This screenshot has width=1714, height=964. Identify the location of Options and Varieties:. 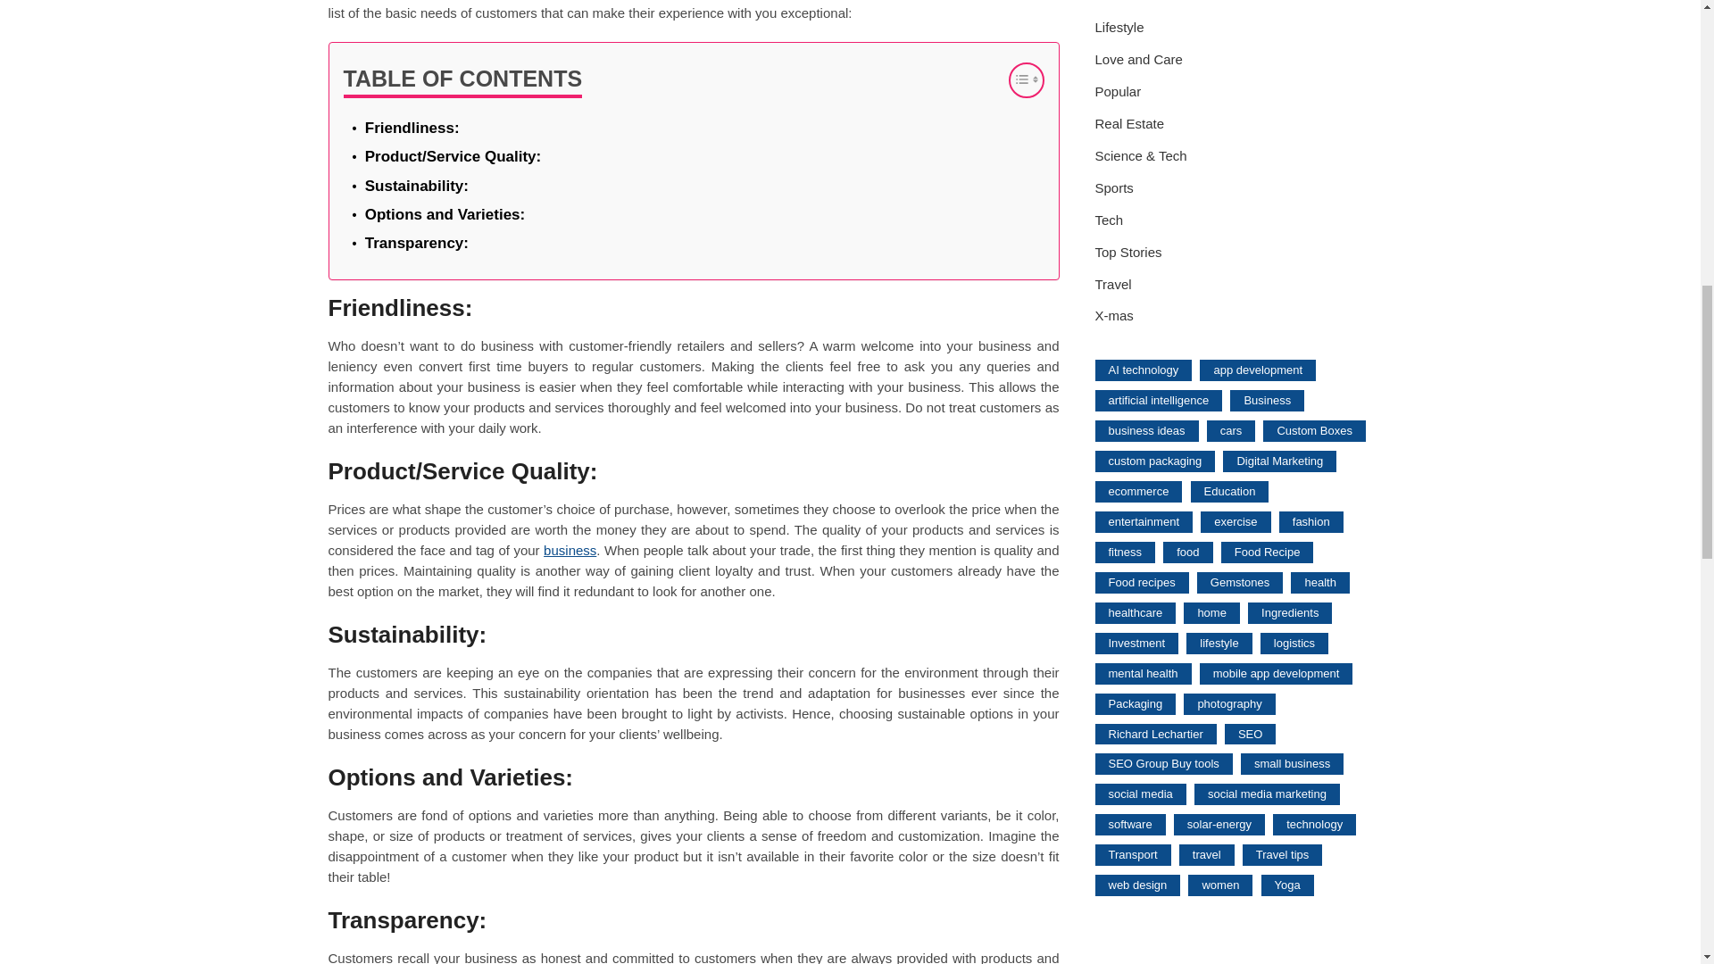
(445, 214).